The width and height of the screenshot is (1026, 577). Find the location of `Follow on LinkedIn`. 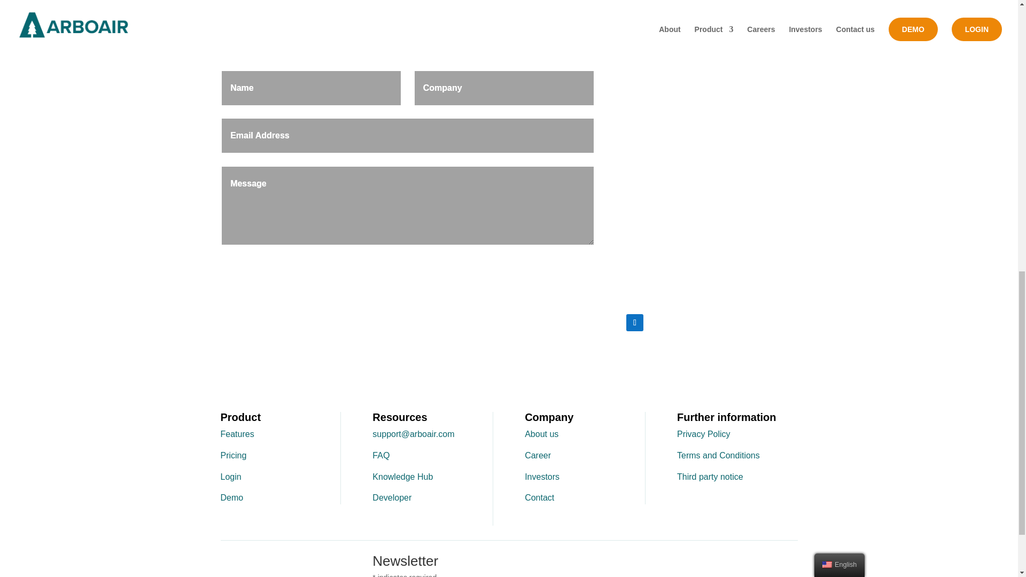

Follow on LinkedIn is located at coordinates (634, 322).